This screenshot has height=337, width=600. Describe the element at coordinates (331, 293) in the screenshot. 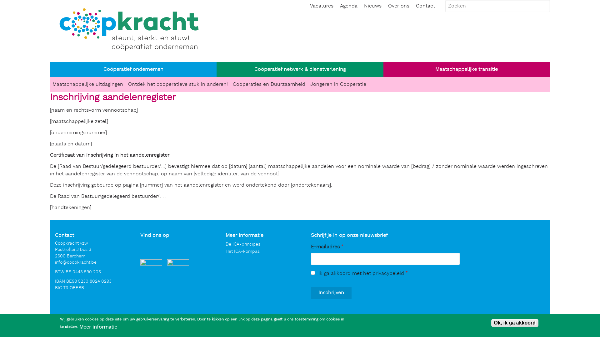

I see `Inschrijven` at that location.